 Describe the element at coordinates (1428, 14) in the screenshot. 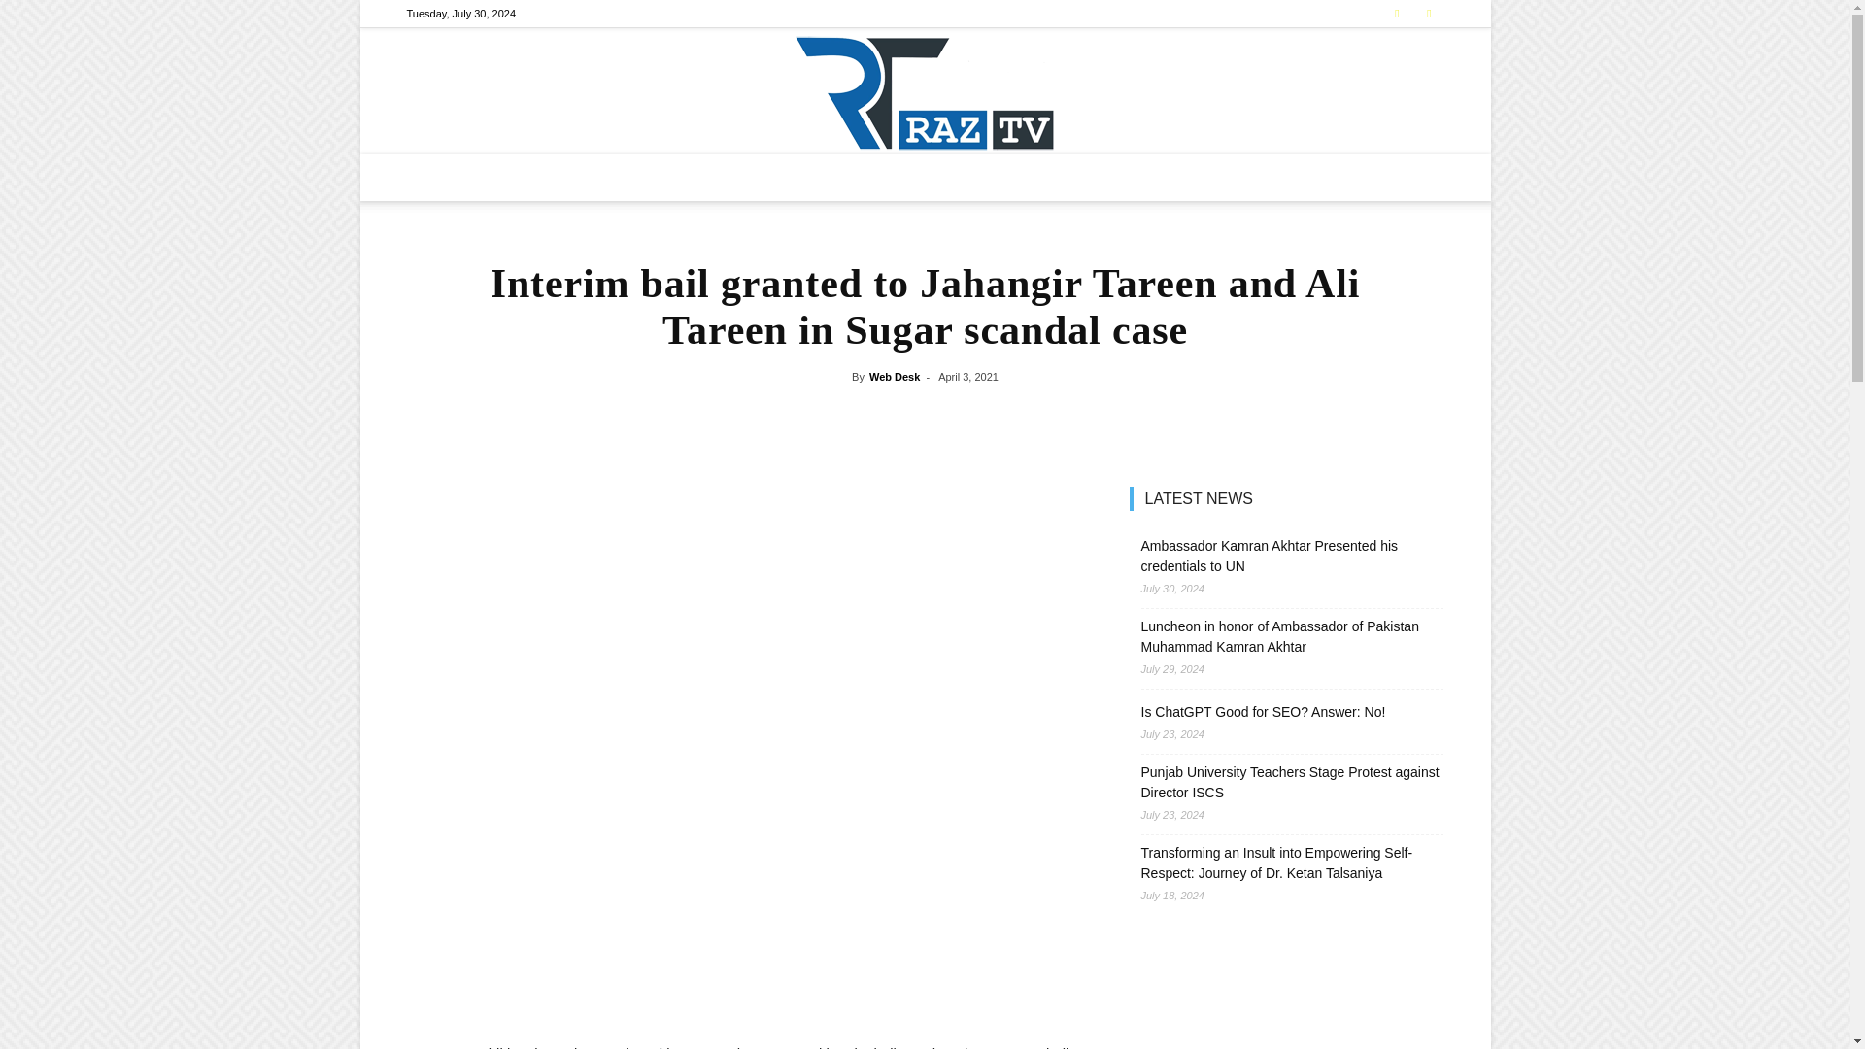

I see `Linkedin` at that location.